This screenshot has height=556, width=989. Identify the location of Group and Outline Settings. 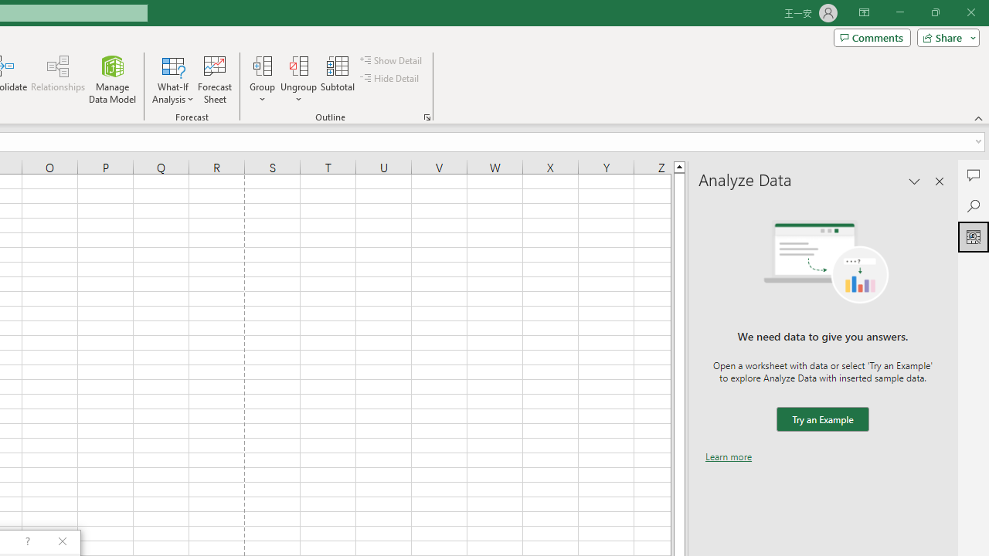
(427, 117).